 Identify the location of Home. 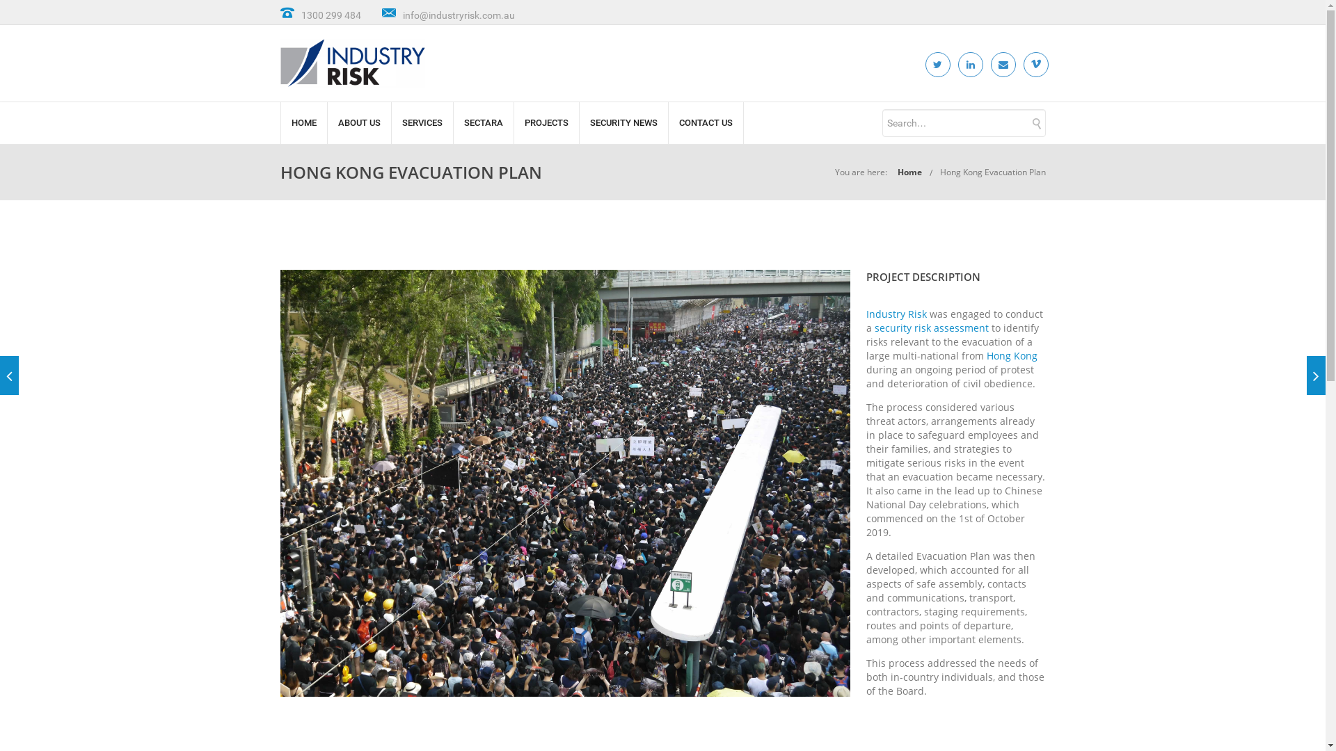
(910, 172).